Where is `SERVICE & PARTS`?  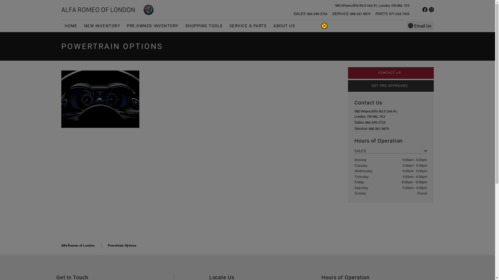 SERVICE & PARTS is located at coordinates (248, 26).